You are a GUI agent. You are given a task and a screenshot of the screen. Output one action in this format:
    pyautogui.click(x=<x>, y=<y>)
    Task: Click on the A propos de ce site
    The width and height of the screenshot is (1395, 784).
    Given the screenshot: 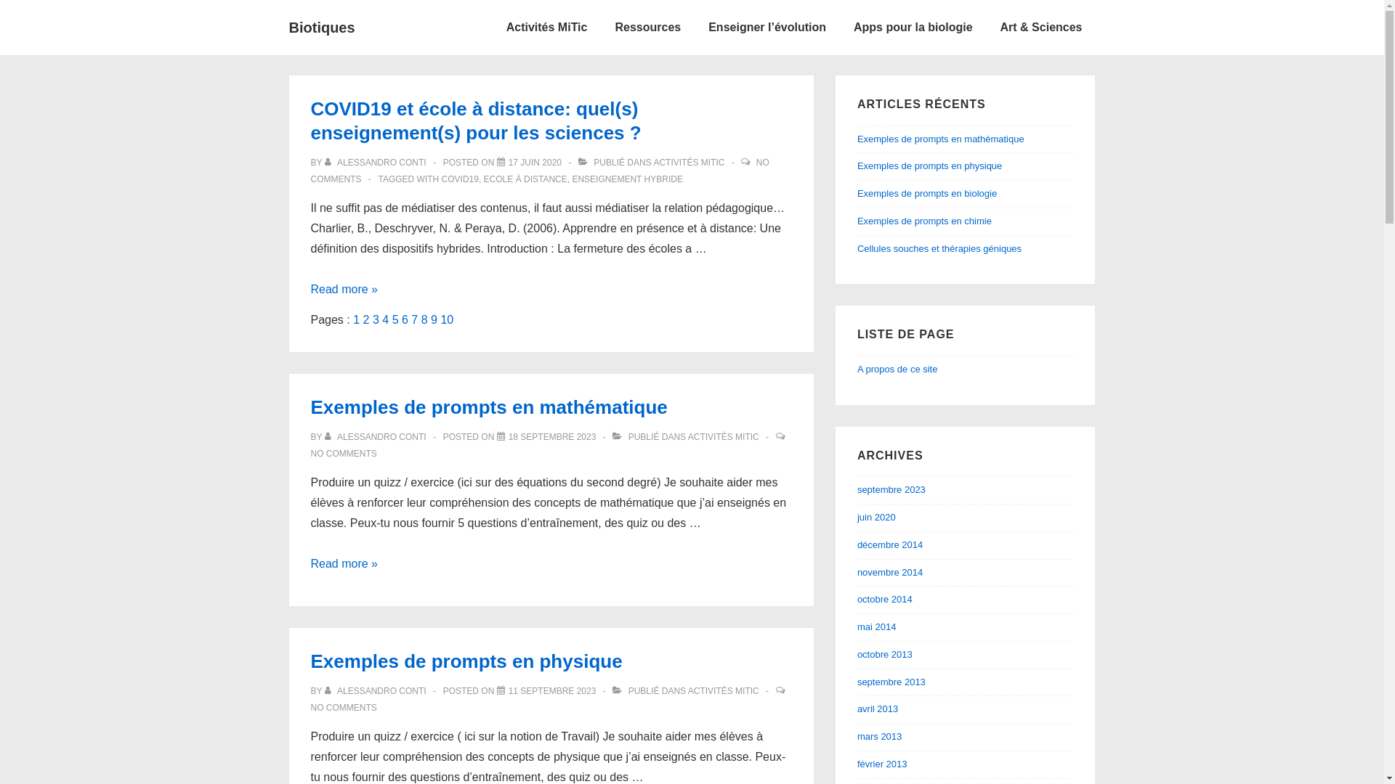 What is the action you would take?
    pyautogui.click(x=898, y=369)
    